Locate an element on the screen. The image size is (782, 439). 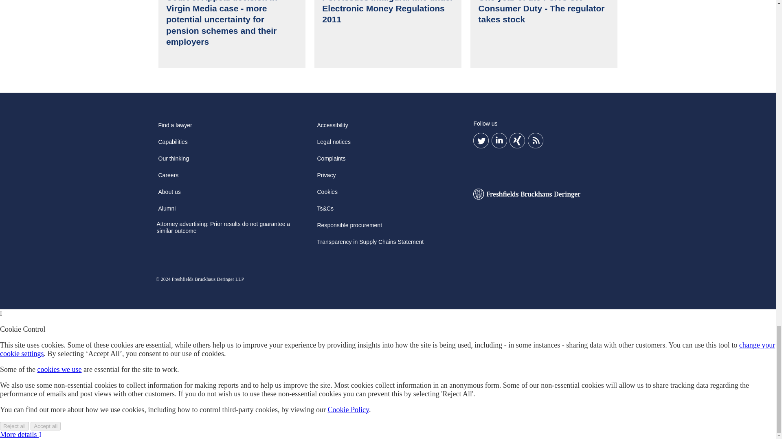
Legal notices is located at coordinates (334, 275).